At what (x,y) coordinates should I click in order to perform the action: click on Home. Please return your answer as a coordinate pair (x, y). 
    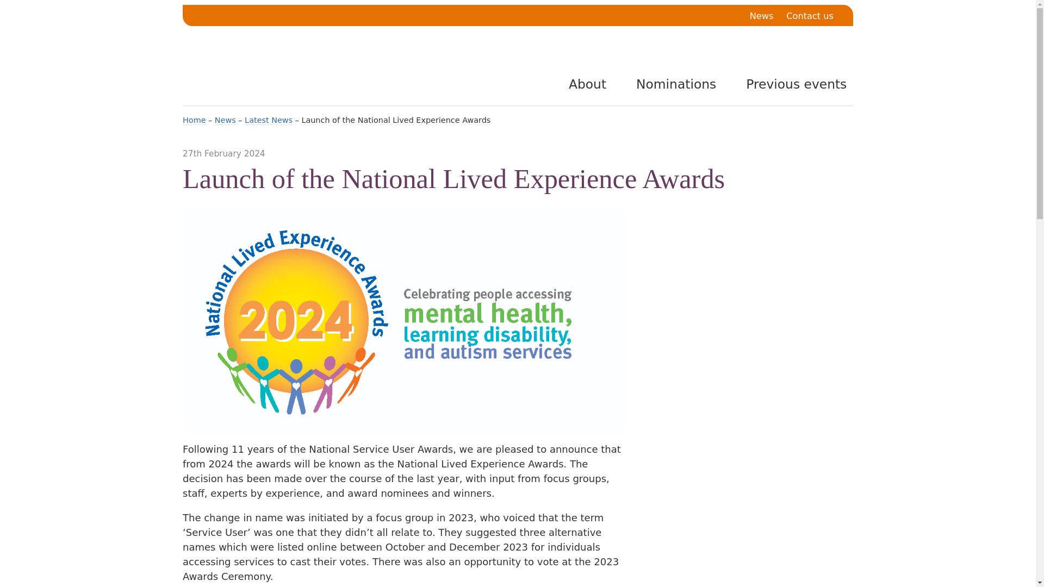
    Looking at the image, I should click on (194, 120).